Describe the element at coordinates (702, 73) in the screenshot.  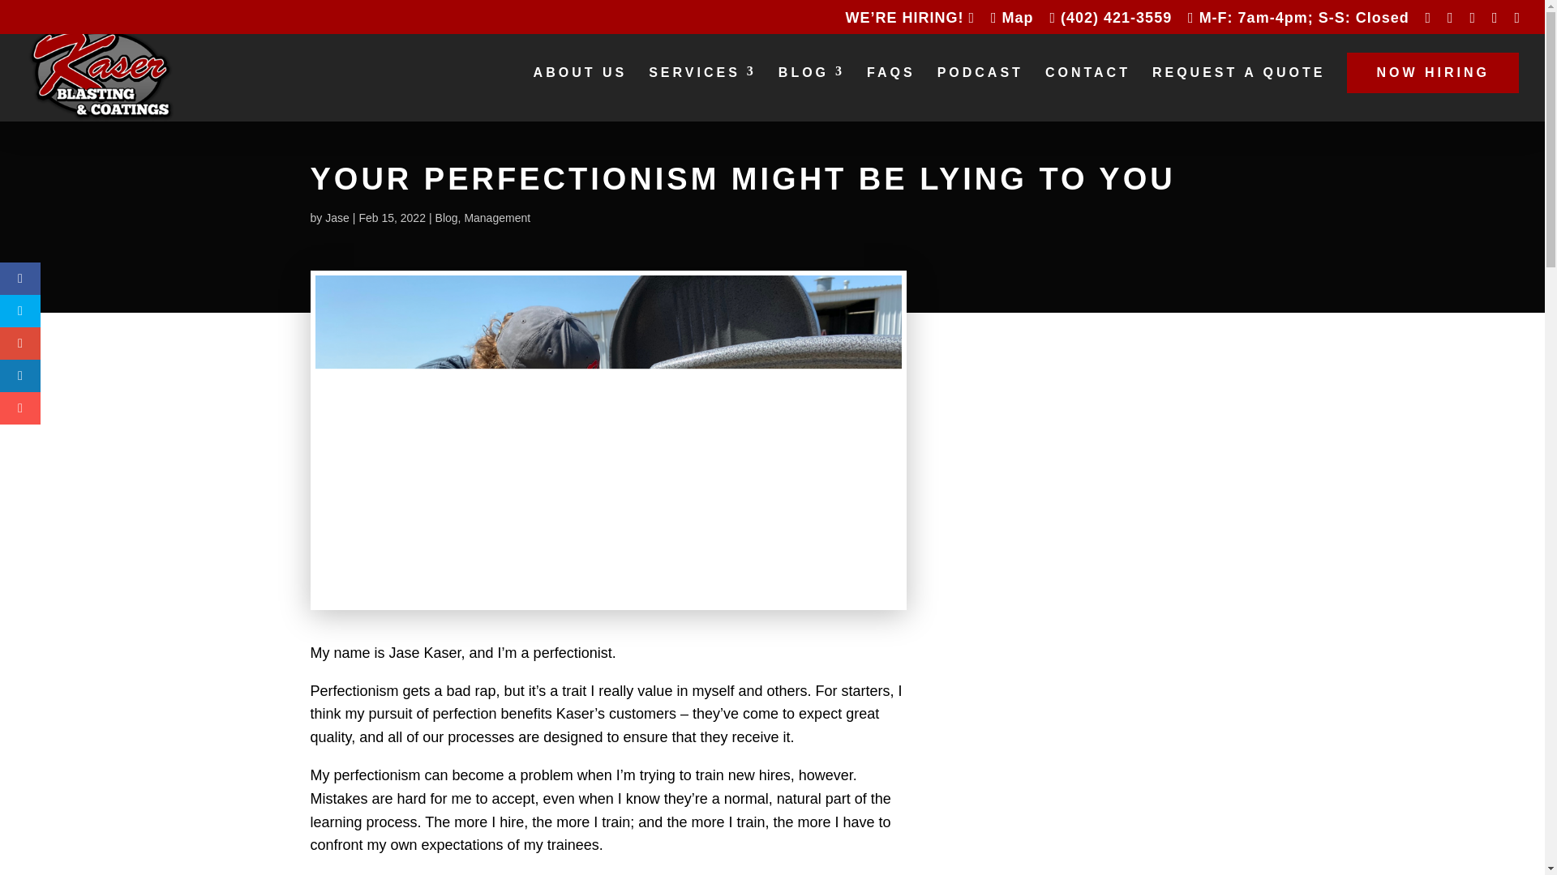
I see `SERVICES` at that location.